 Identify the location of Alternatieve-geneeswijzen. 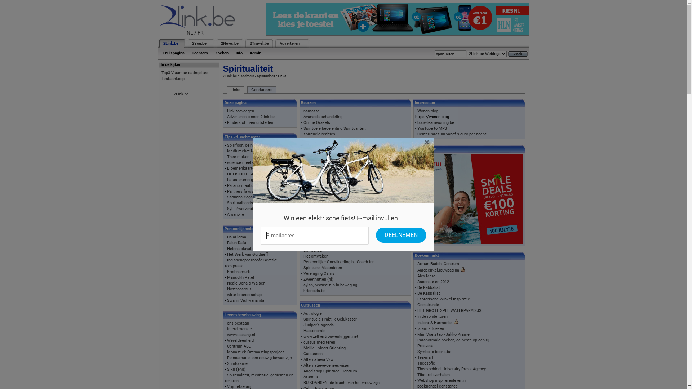
(327, 365).